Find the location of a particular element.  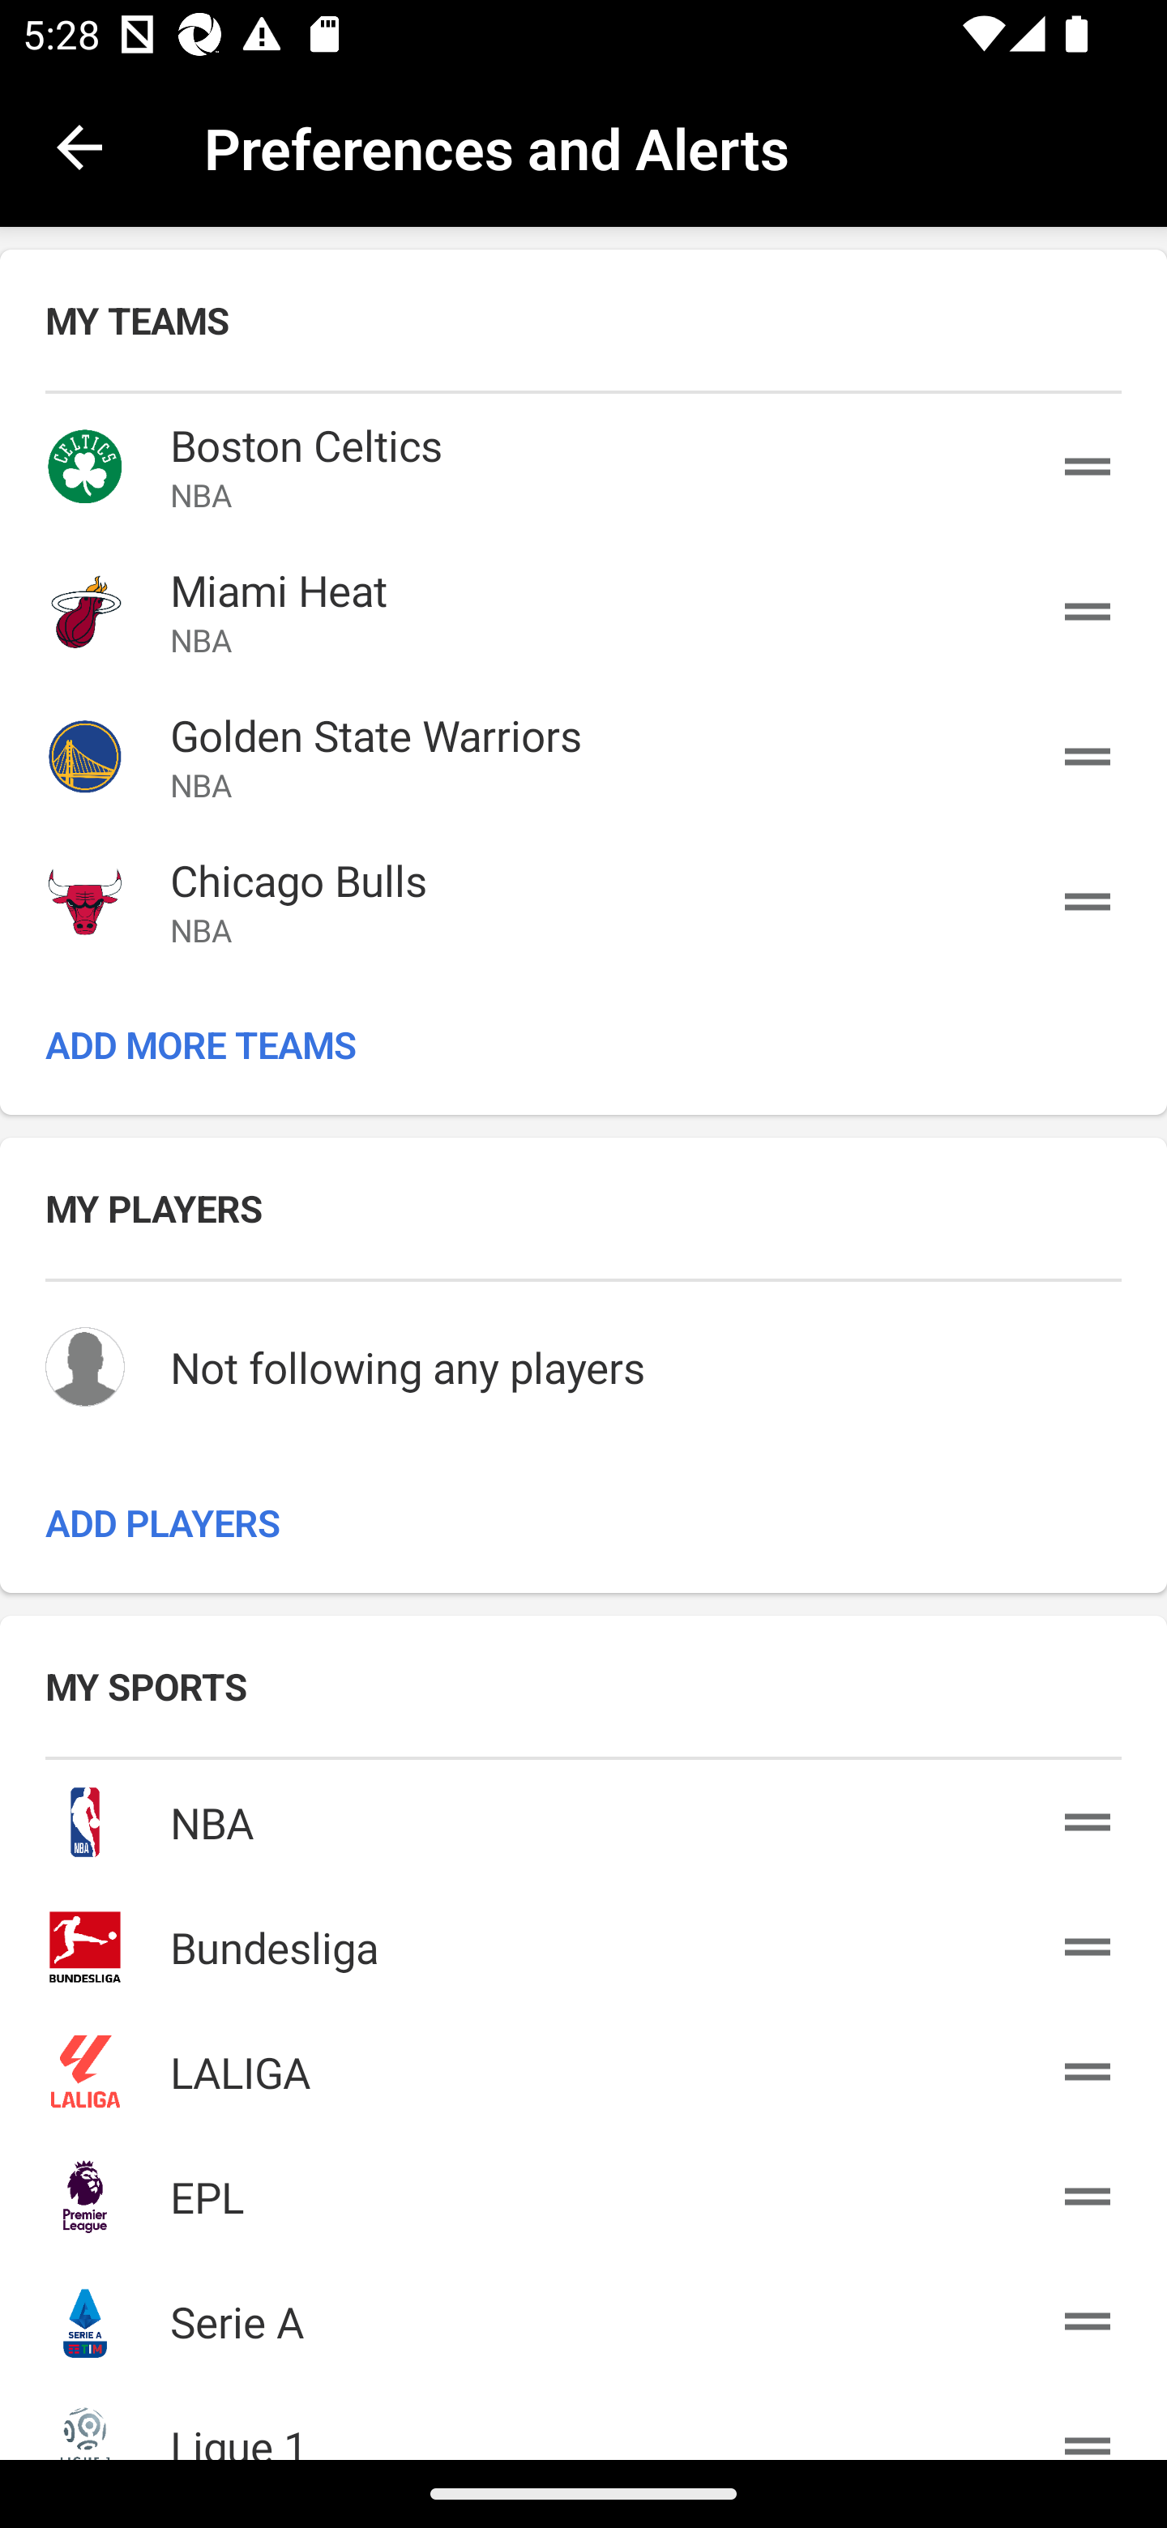

LALIGA LALIGA LALIGA is located at coordinates (583, 2066).